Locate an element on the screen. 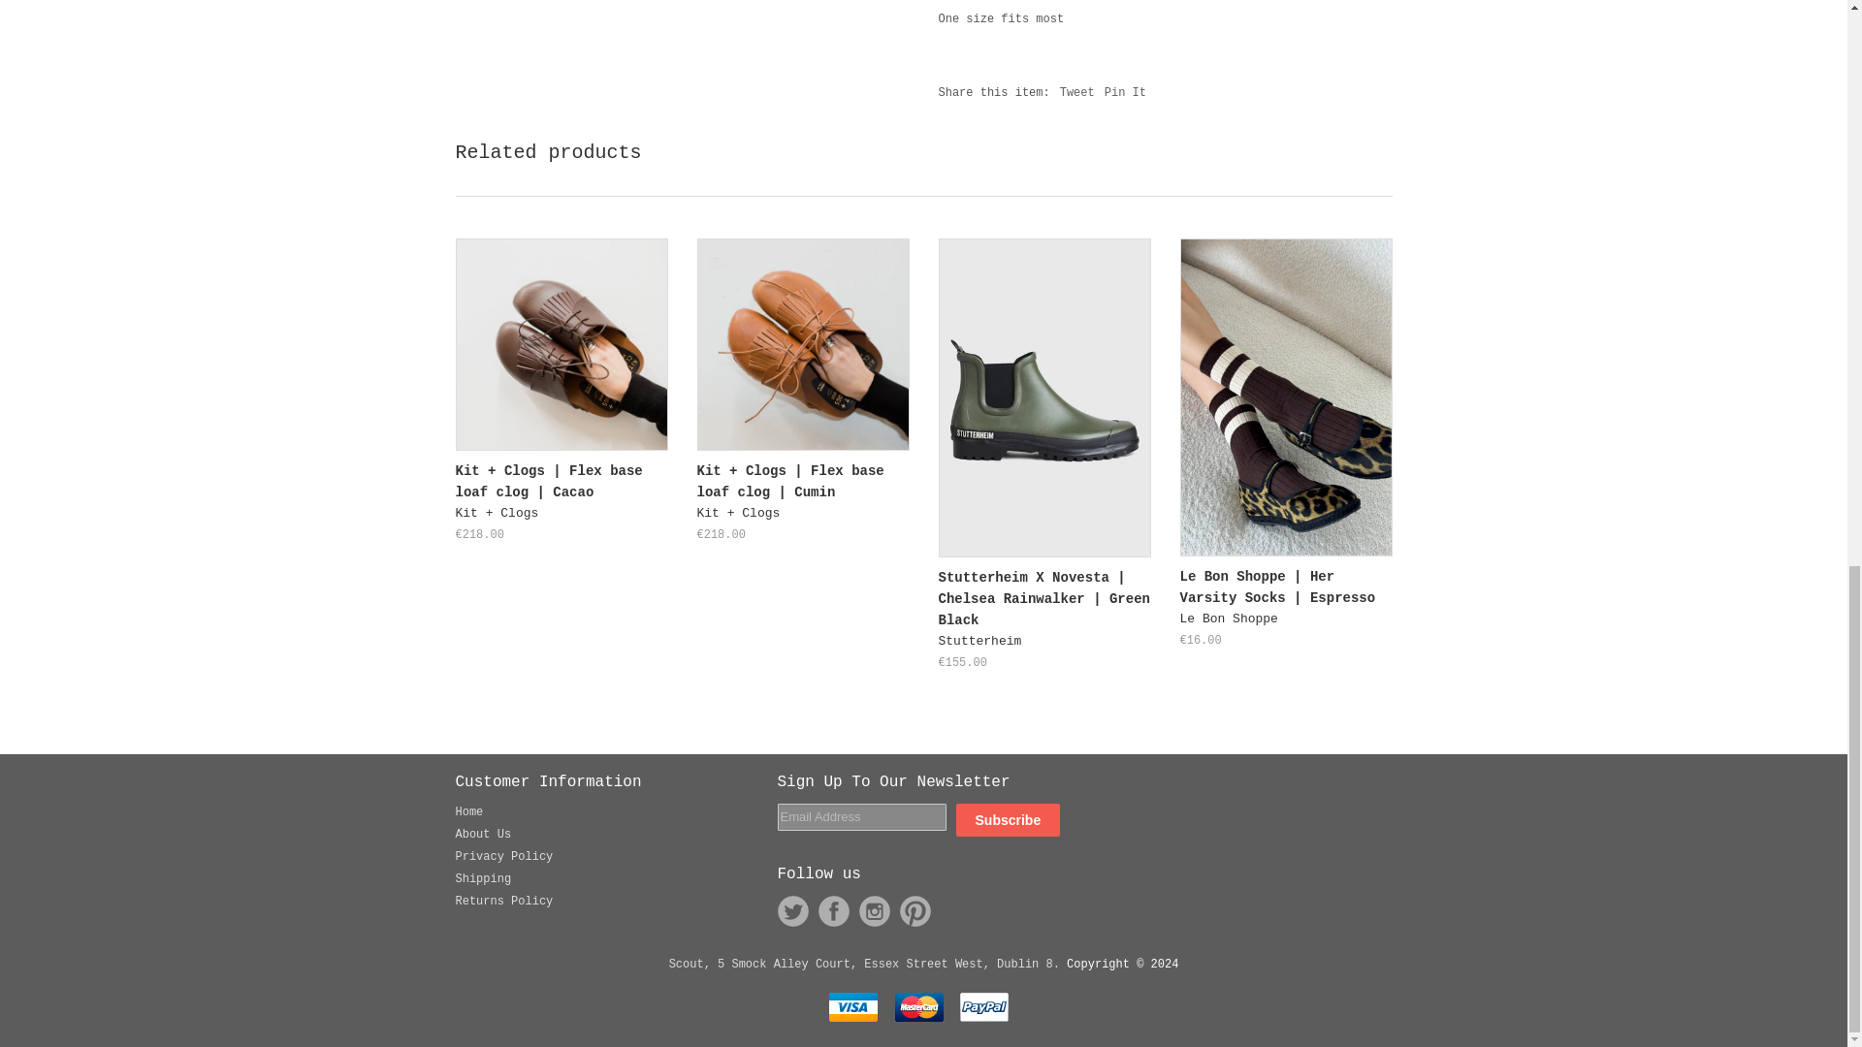 The width and height of the screenshot is (1862, 1047). Pin It is located at coordinates (1125, 92).